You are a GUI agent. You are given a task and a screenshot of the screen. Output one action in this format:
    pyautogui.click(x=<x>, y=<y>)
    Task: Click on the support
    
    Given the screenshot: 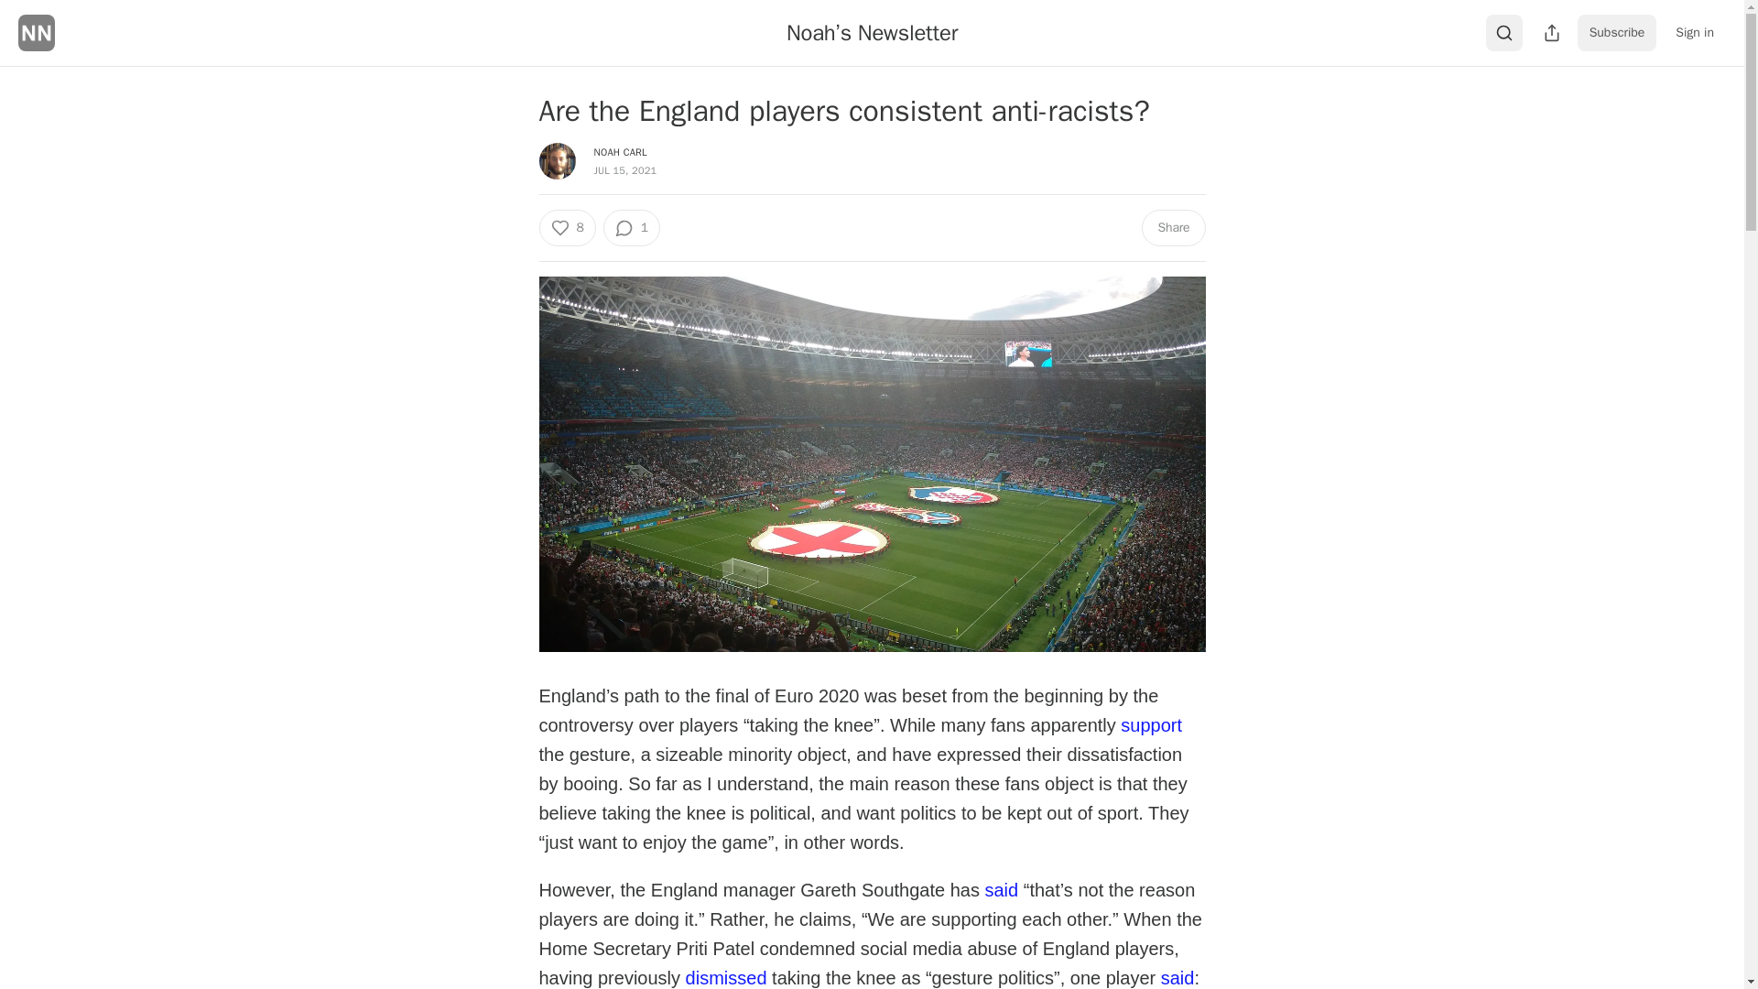 What is the action you would take?
    pyautogui.click(x=1151, y=723)
    